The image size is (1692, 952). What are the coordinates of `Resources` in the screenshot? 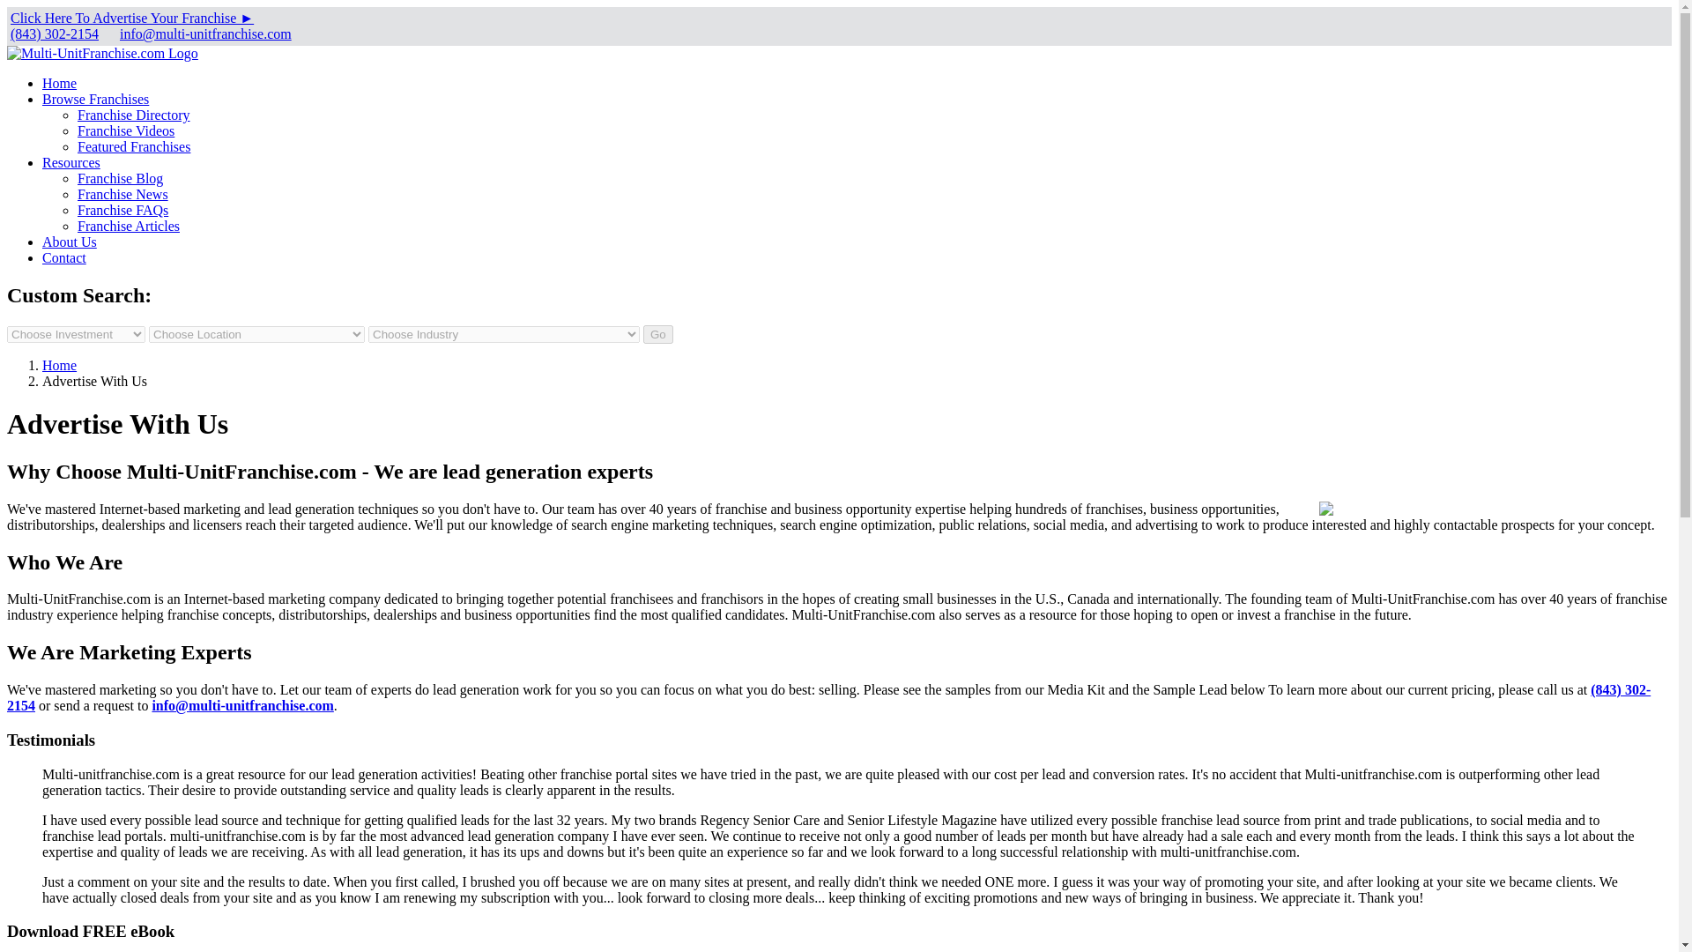 It's located at (70, 162).